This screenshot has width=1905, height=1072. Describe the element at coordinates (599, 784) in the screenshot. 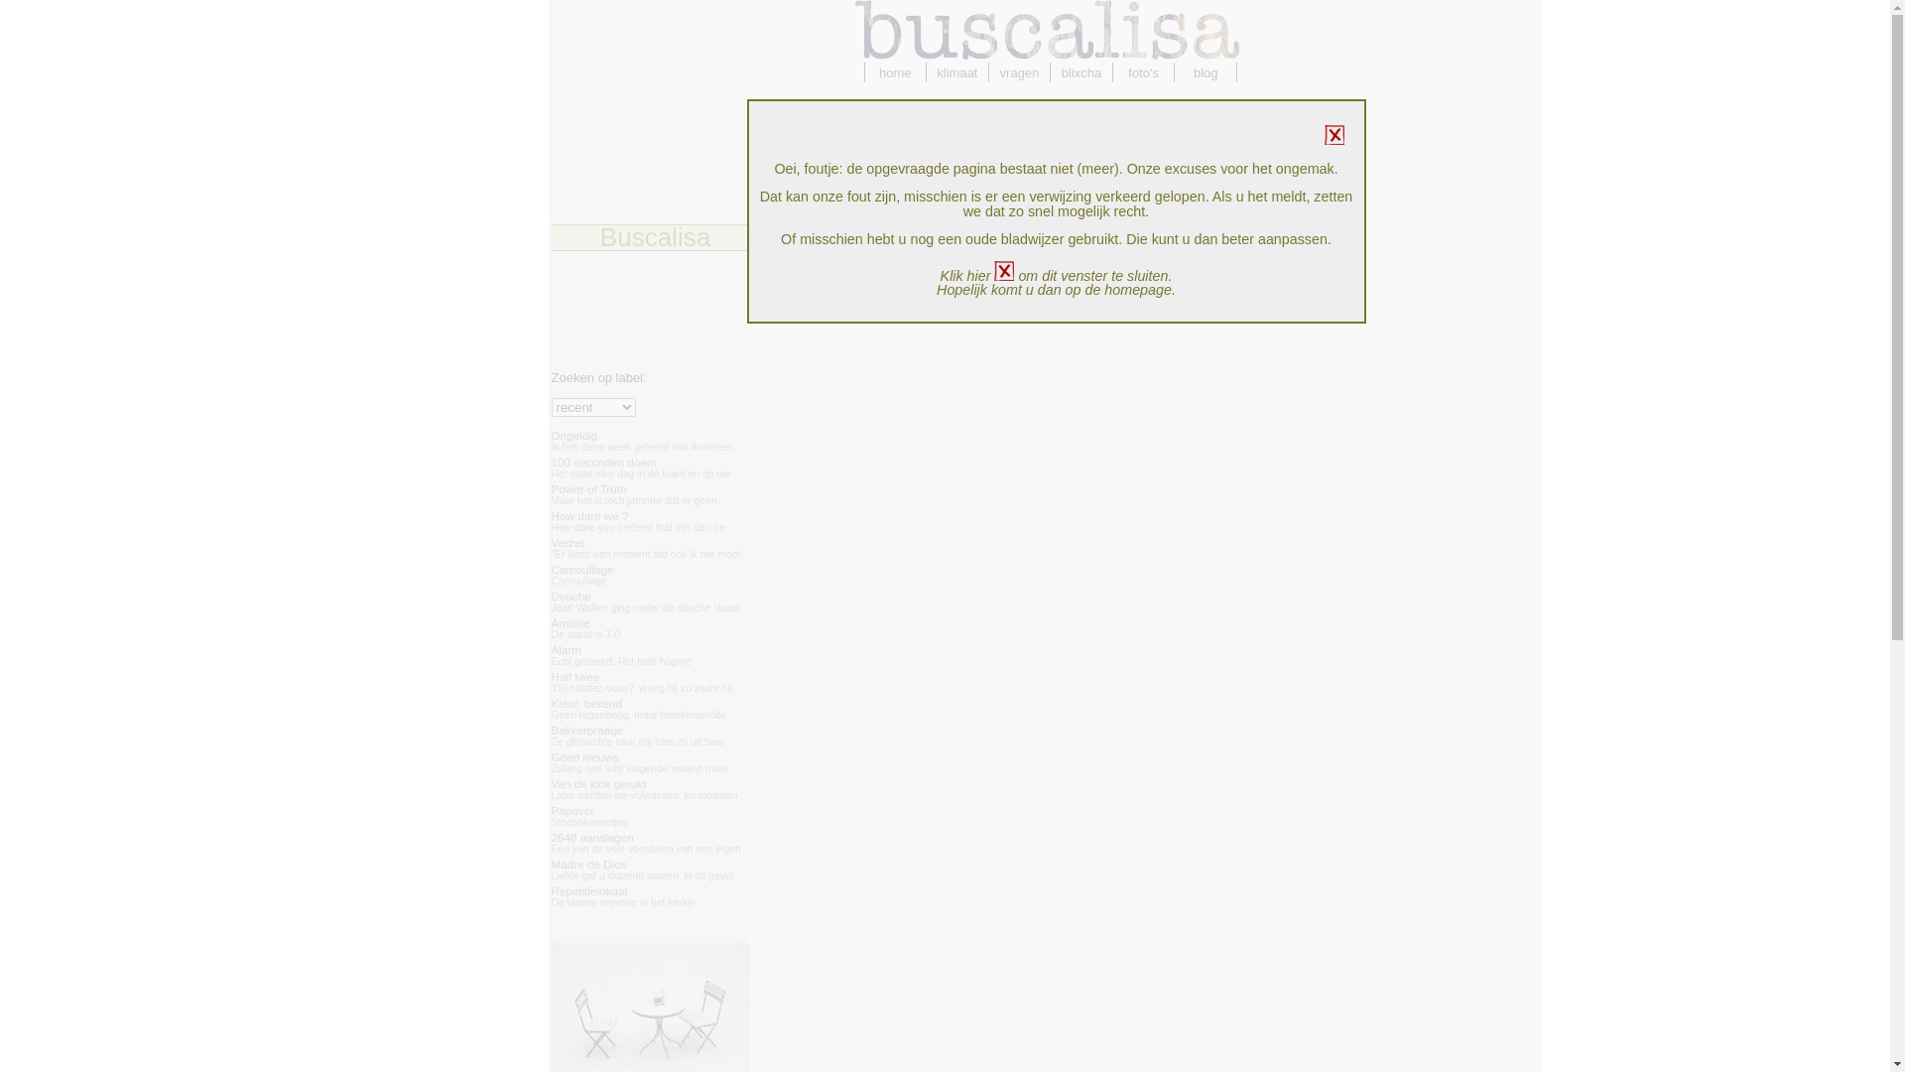

I see `Van de klok gerukt` at that location.